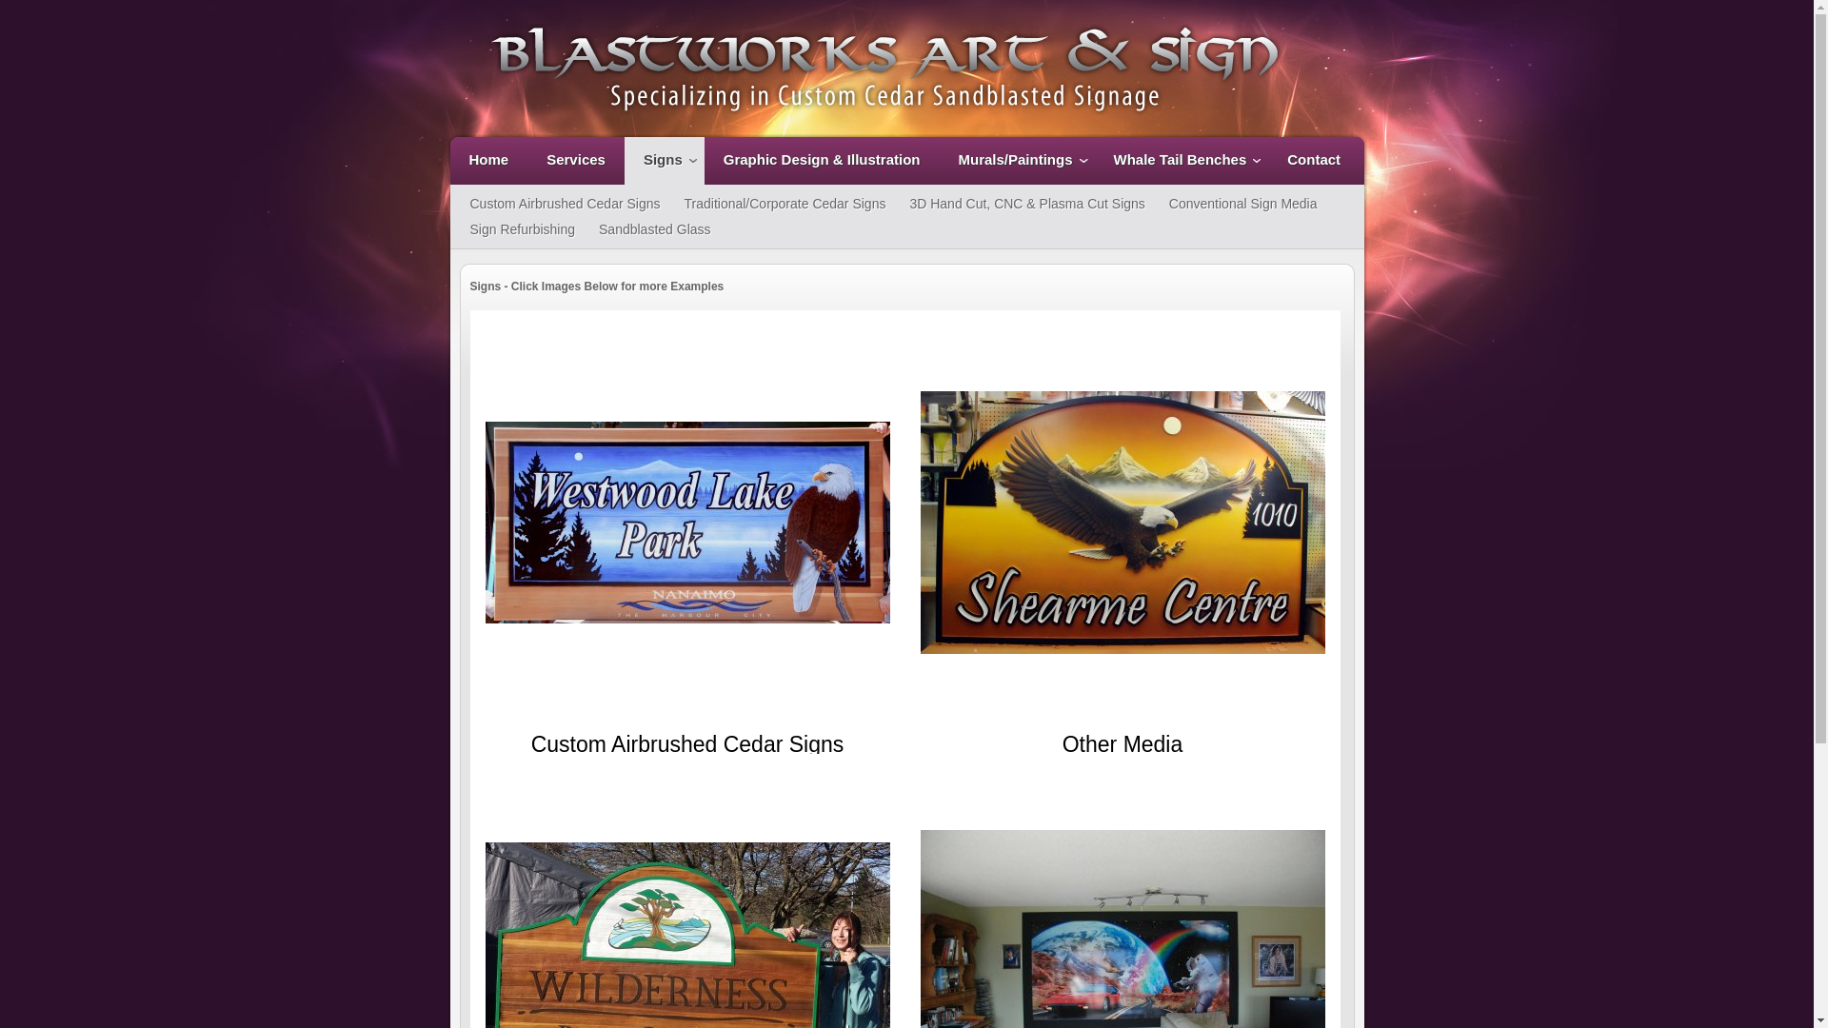 This screenshot has width=1828, height=1028. I want to click on Custom Airbrushed Cedar Signs, so click(565, 204).